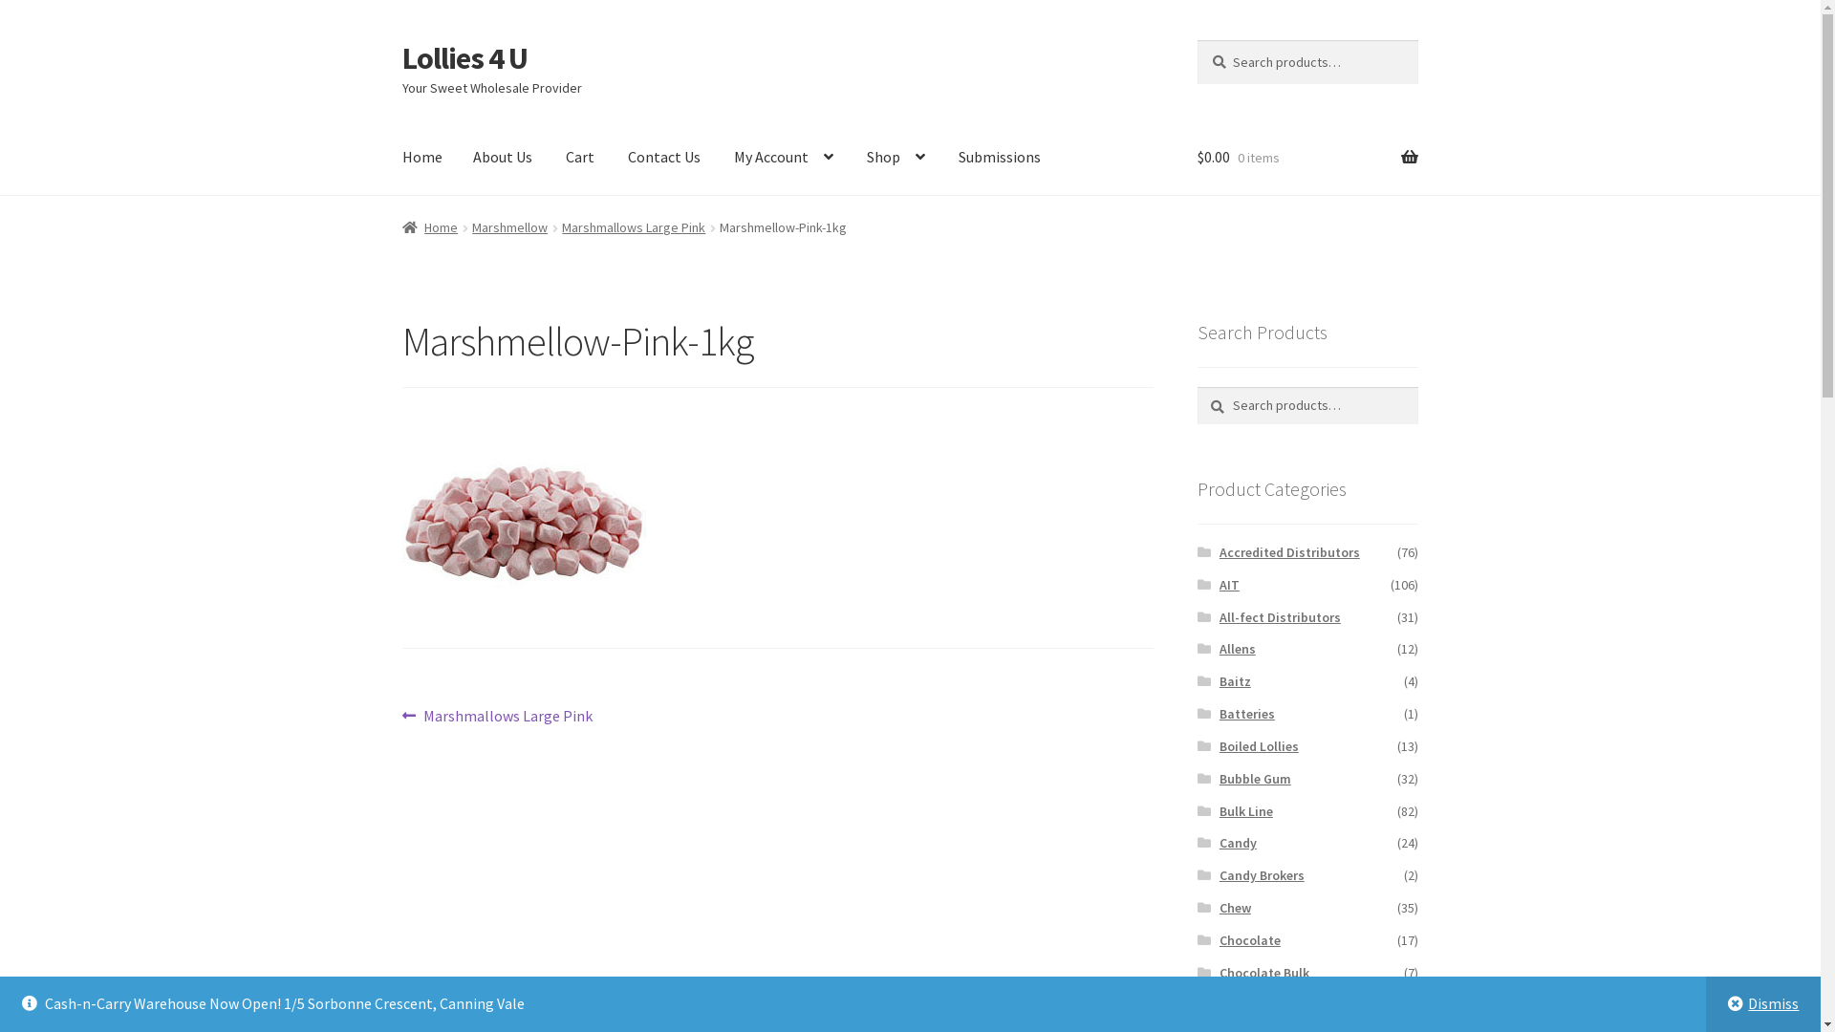 This screenshot has width=1835, height=1032. What do you see at coordinates (498, 717) in the screenshot?
I see `Previous post:
Marshmallows Large Pink` at bounding box center [498, 717].